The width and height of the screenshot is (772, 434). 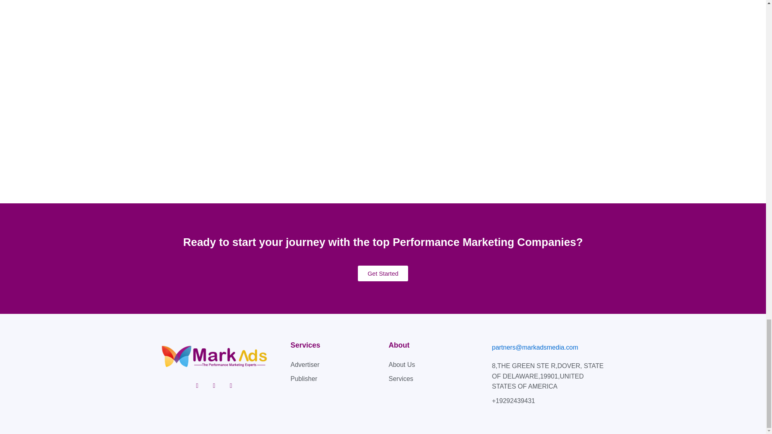 What do you see at coordinates (436, 379) in the screenshot?
I see `Services` at bounding box center [436, 379].